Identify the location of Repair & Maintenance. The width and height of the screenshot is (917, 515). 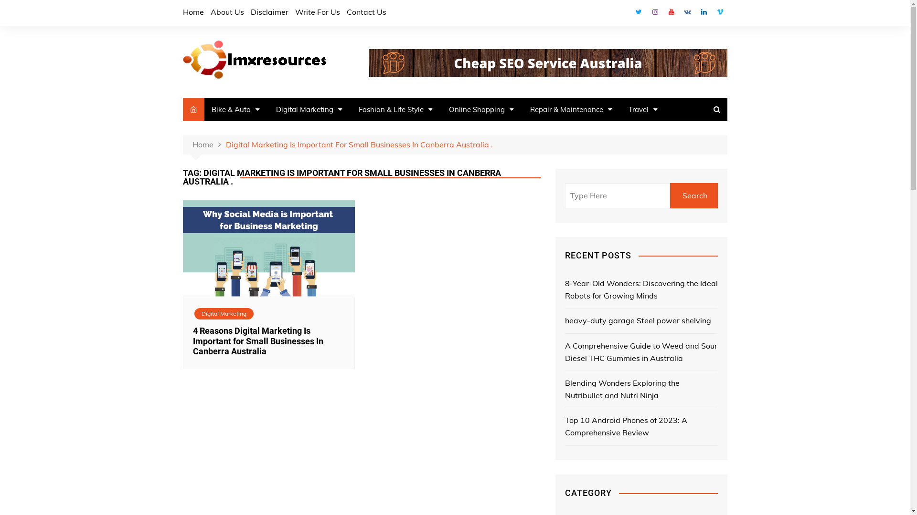
(571, 110).